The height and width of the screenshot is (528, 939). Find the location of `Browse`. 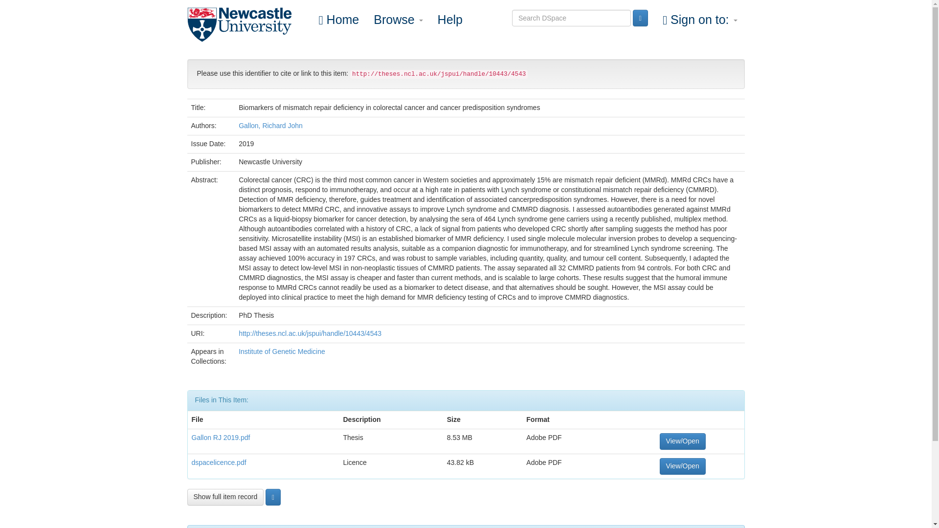

Browse is located at coordinates (398, 20).